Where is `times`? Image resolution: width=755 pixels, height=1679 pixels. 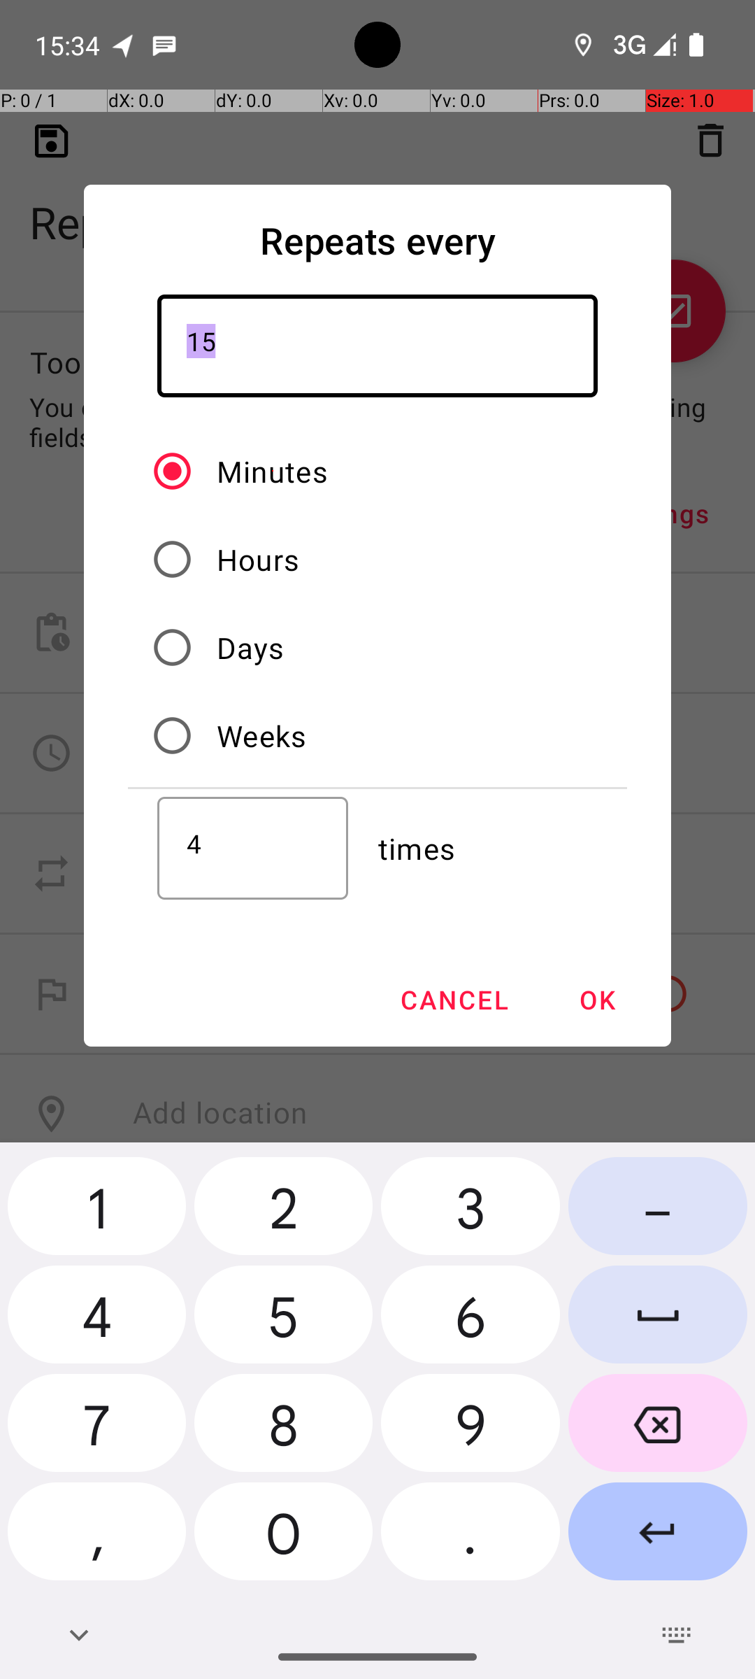 times is located at coordinates (502, 848).